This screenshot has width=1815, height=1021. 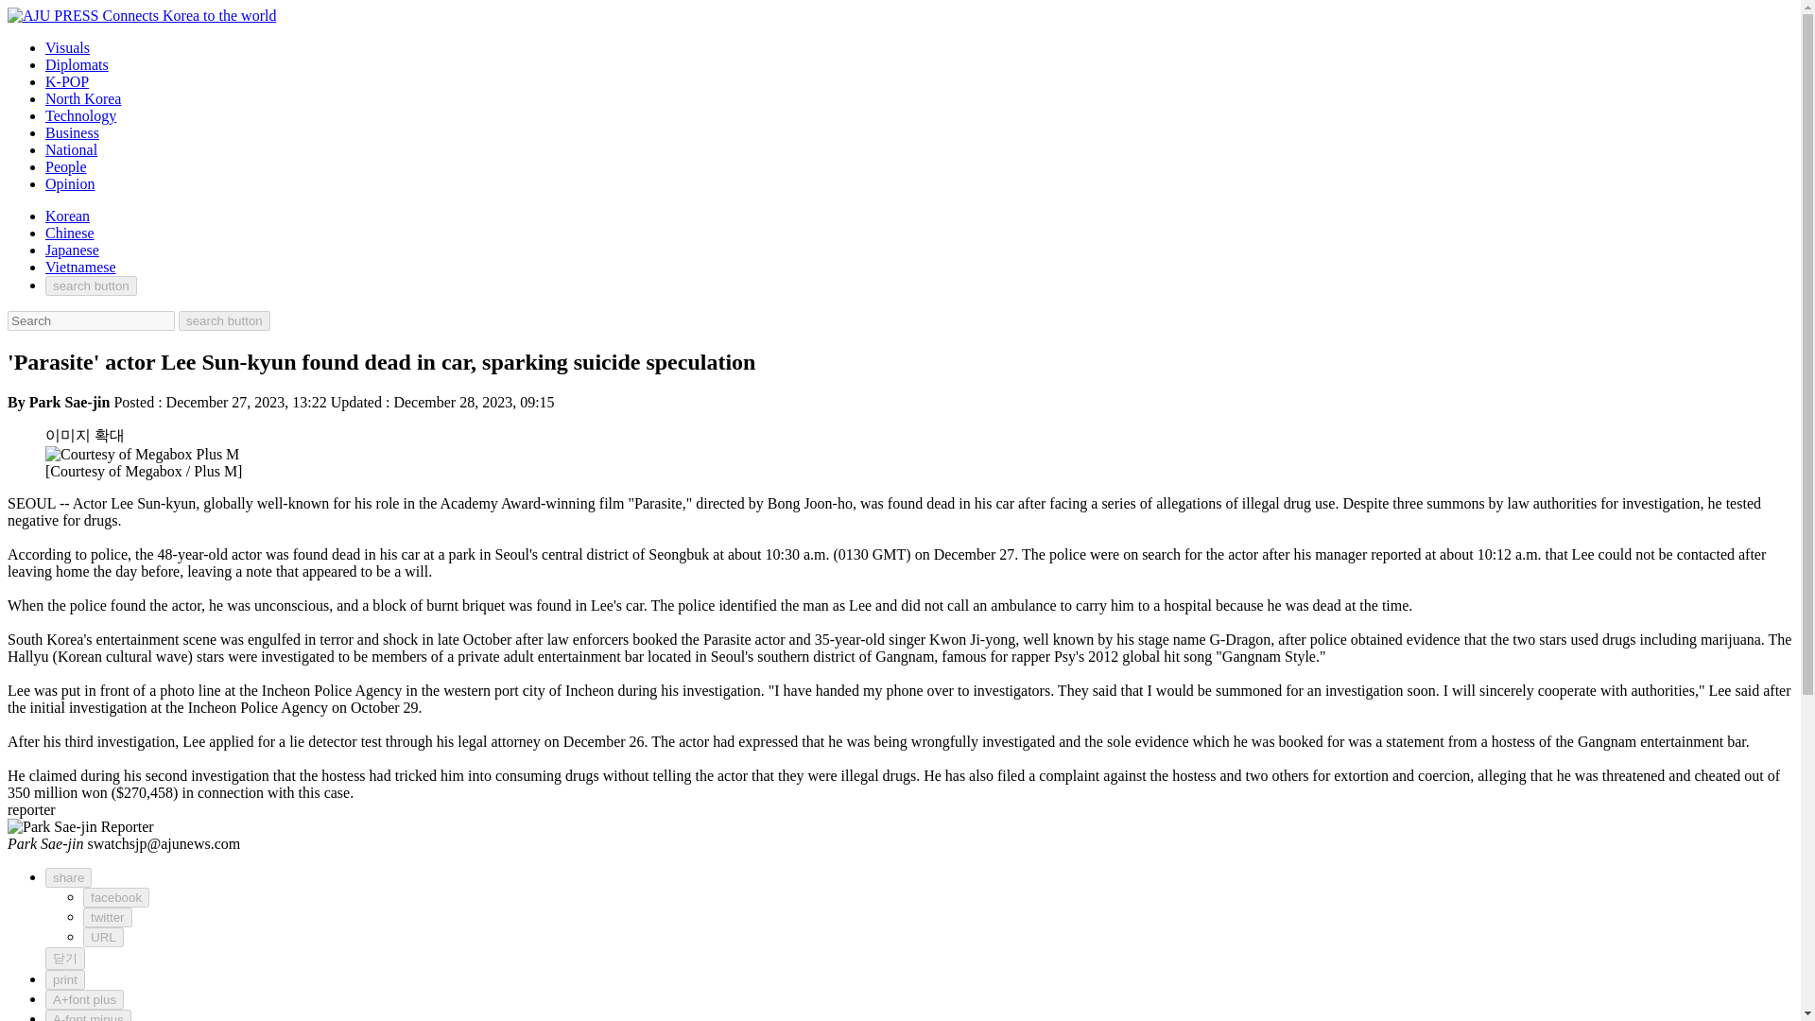 What do you see at coordinates (72, 149) in the screenshot?
I see `National` at bounding box center [72, 149].